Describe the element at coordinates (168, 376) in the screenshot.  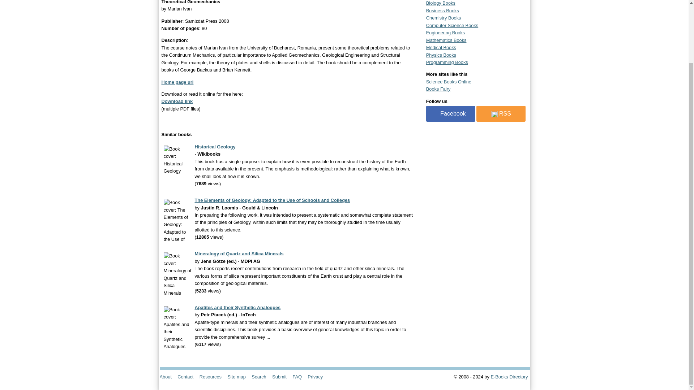
I see `About` at that location.